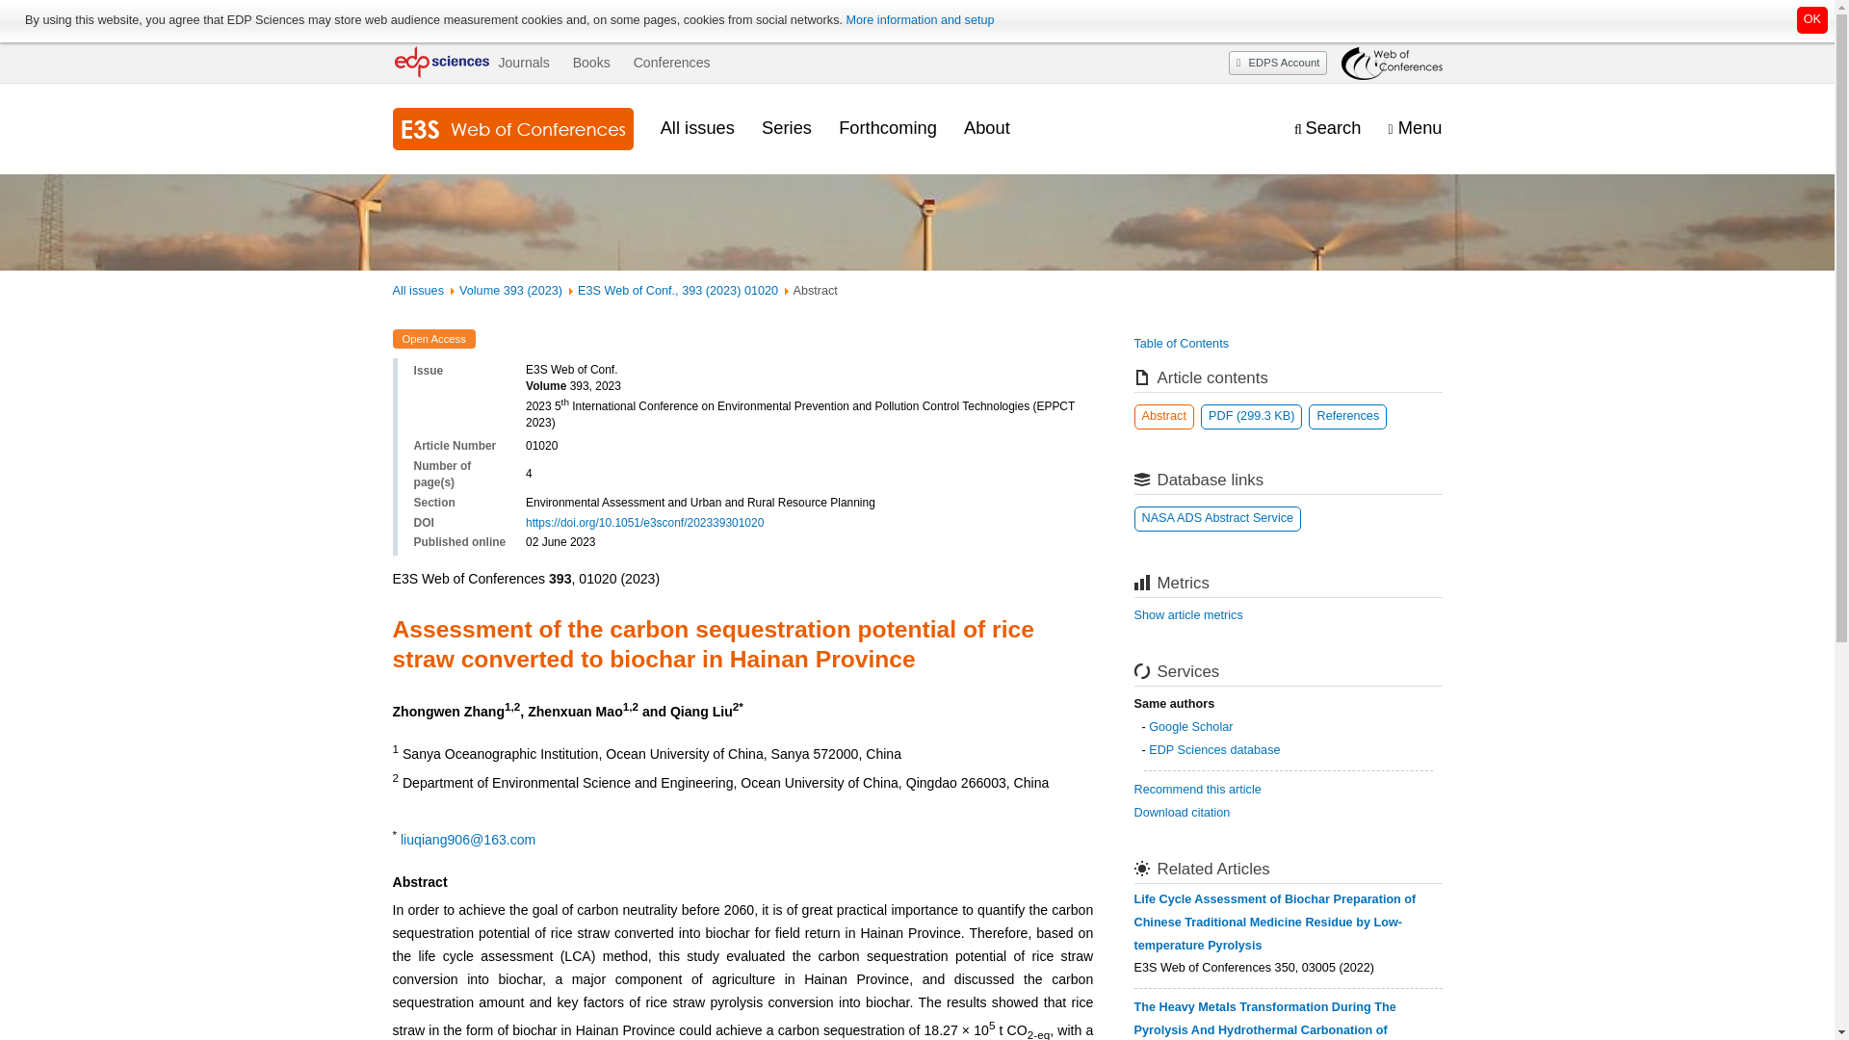  What do you see at coordinates (1812, 19) in the screenshot?
I see `OK` at bounding box center [1812, 19].